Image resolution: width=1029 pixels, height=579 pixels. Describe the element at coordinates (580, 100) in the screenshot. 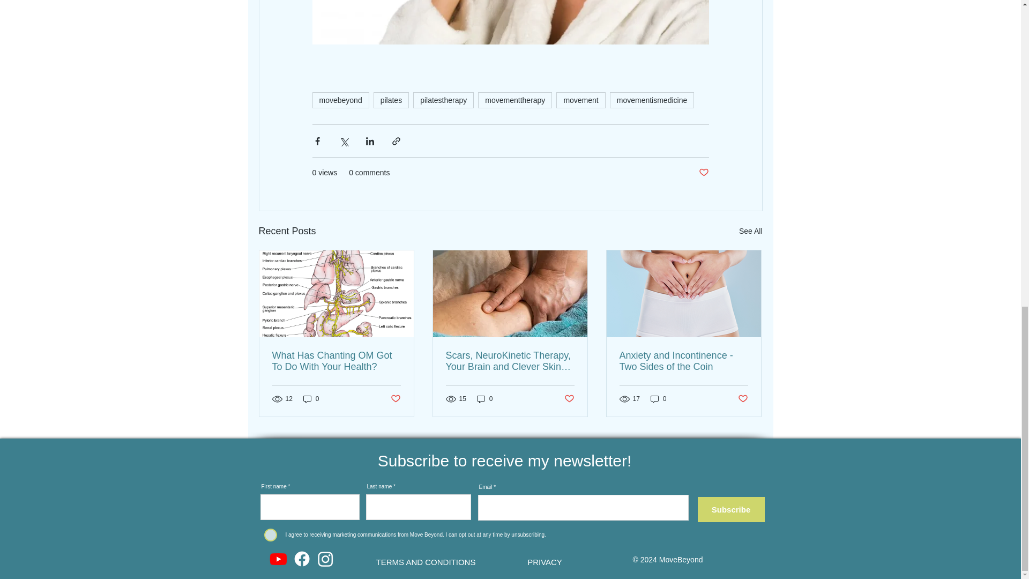

I see `movement` at that location.